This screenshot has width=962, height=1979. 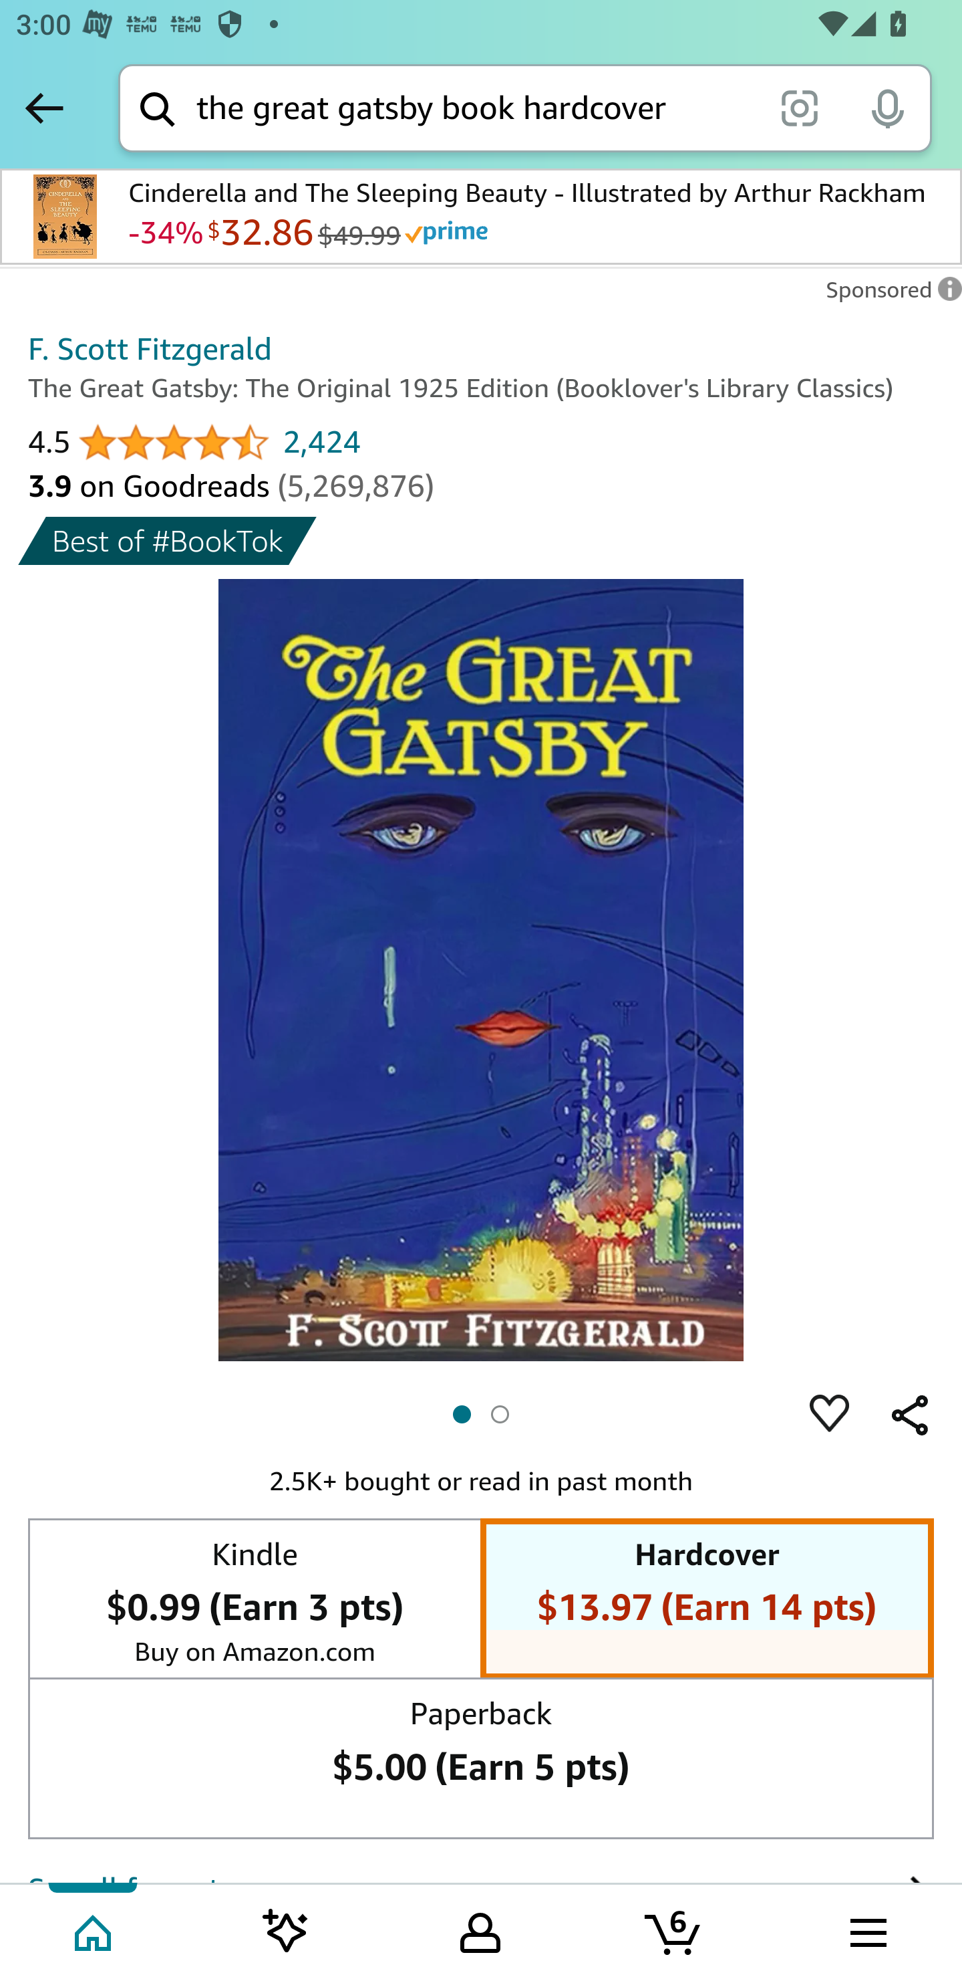 I want to click on F. Scott Fitzgerald, so click(x=150, y=348).